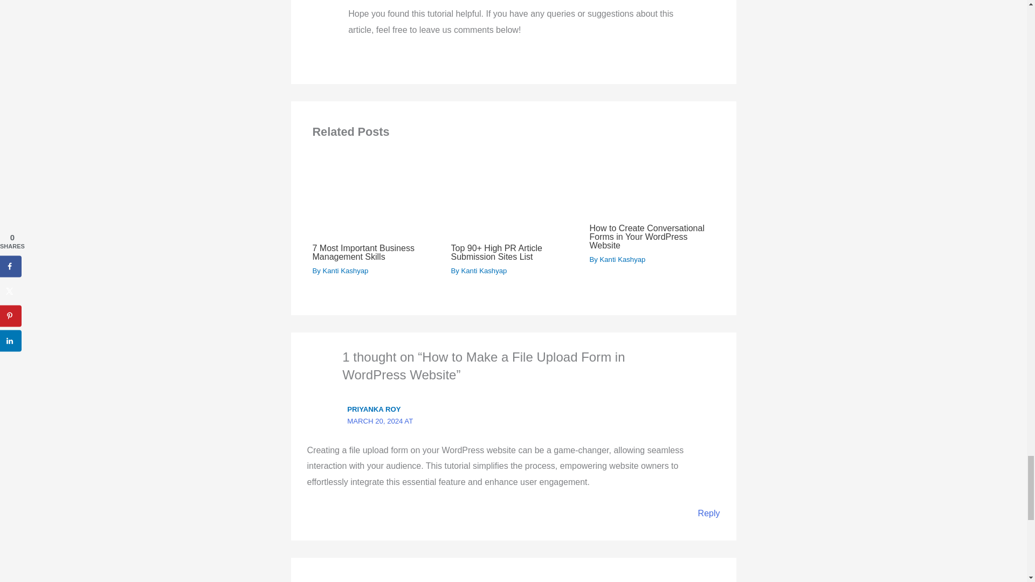 The height and width of the screenshot is (582, 1035). What do you see at coordinates (484, 271) in the screenshot?
I see `View all posts by Kanti Kashyap` at bounding box center [484, 271].